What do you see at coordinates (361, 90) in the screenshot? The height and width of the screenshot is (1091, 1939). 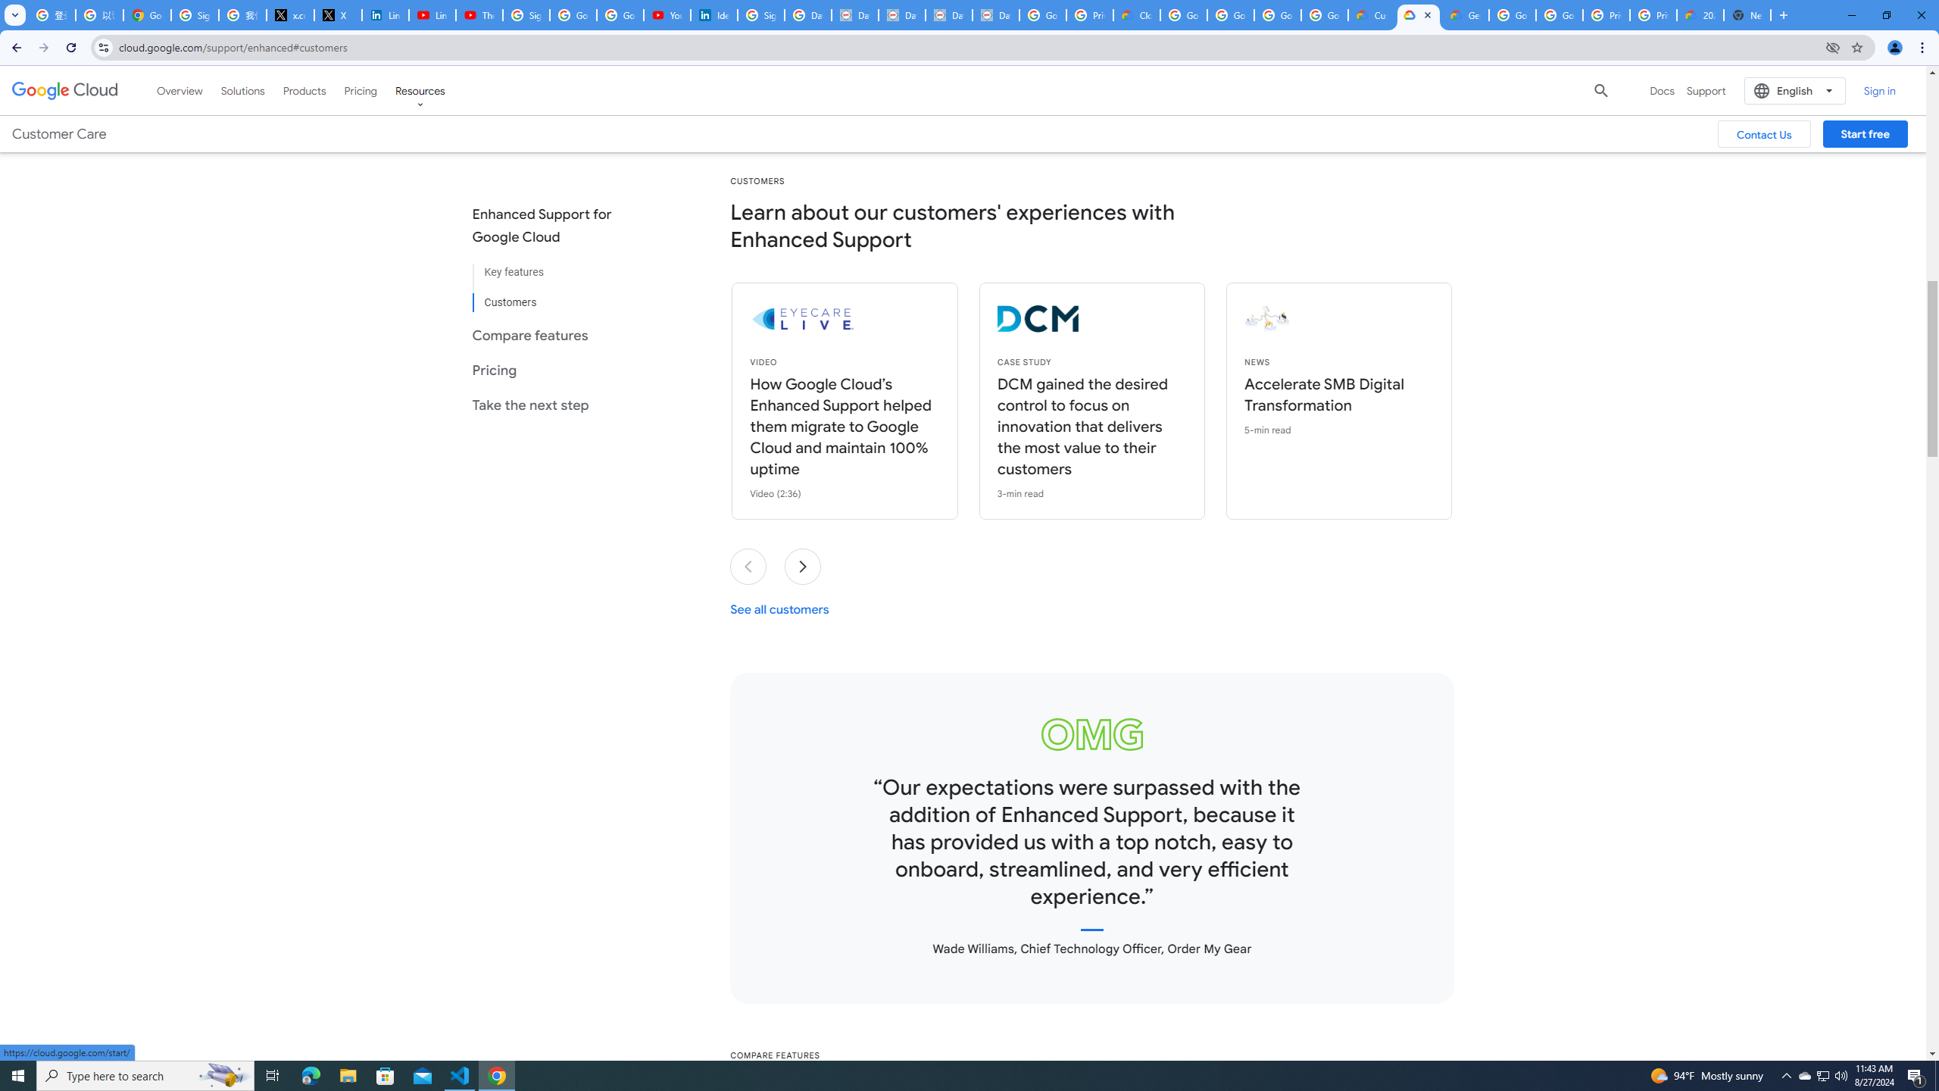 I see `Pricing` at bounding box center [361, 90].